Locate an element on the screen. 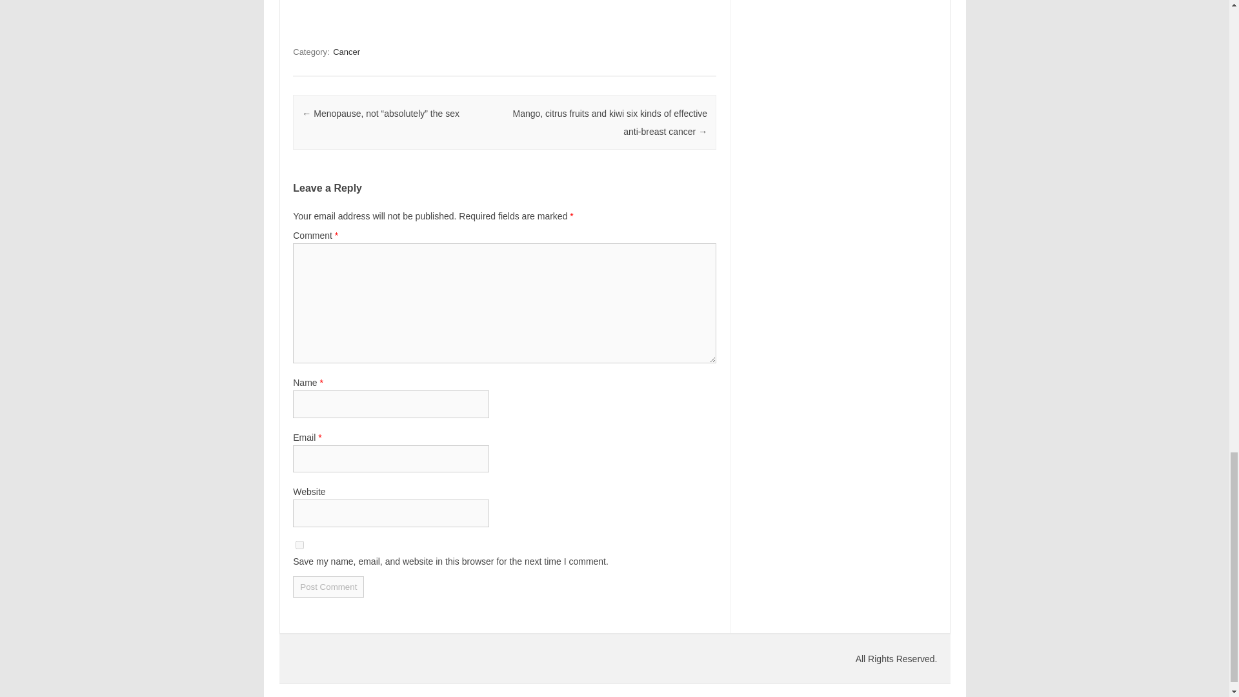 This screenshot has height=697, width=1239. Post Comment is located at coordinates (328, 587).